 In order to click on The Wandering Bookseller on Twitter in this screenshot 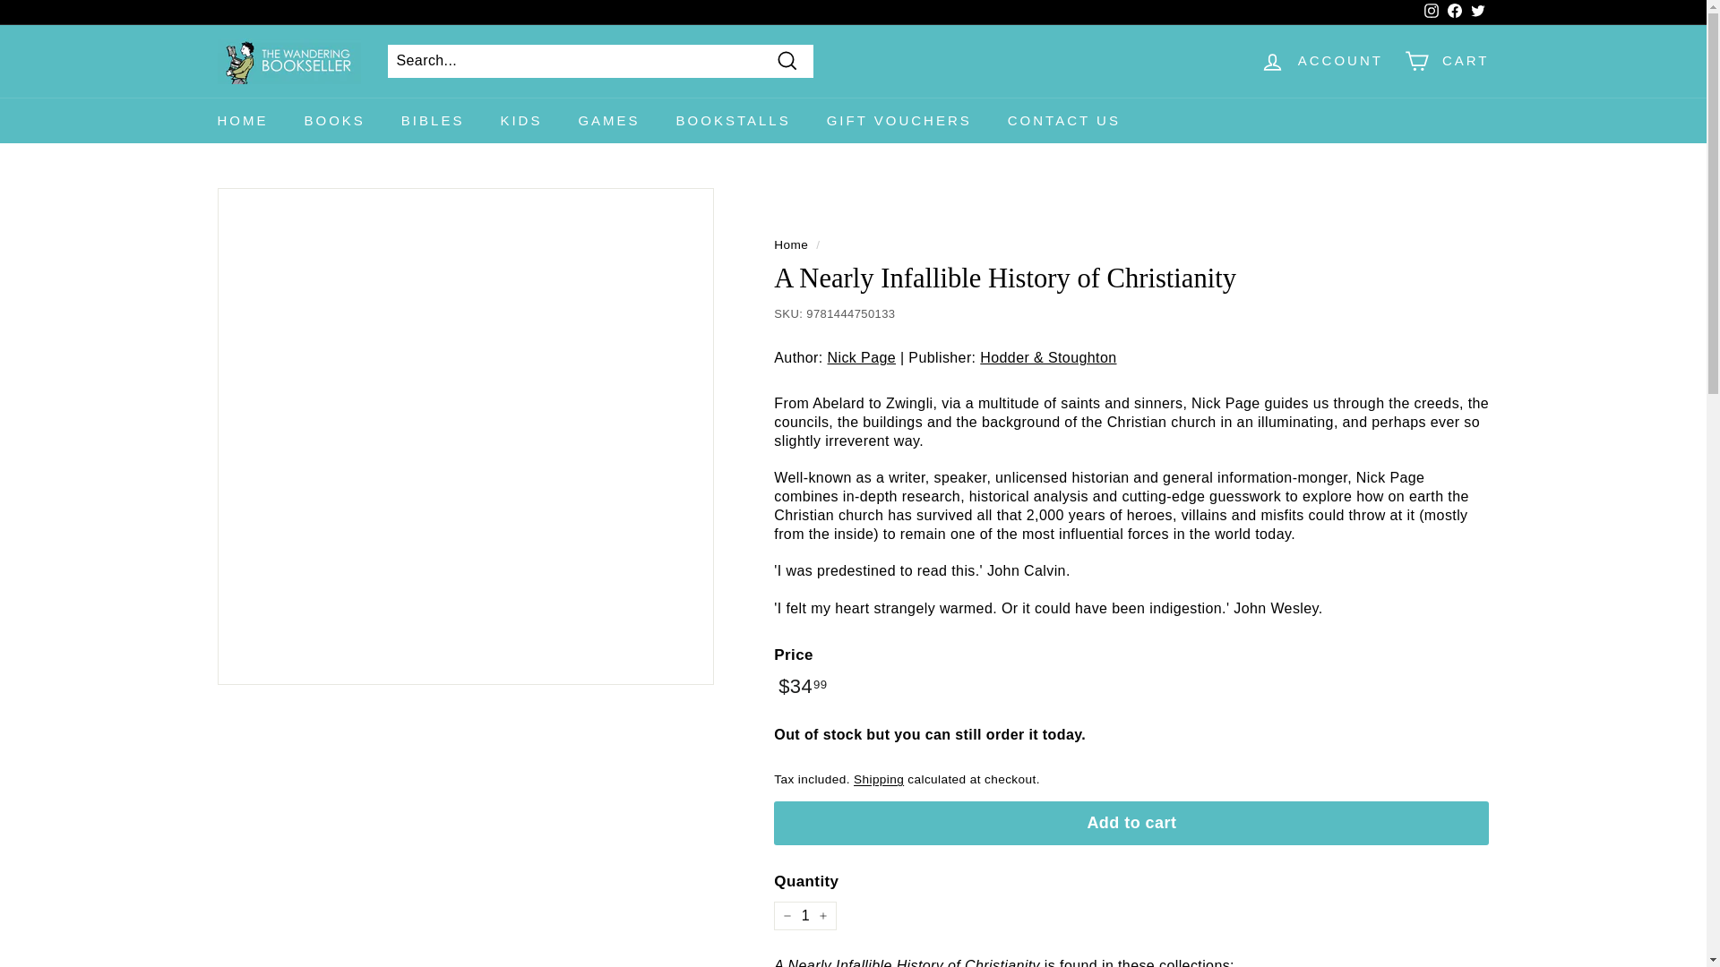, I will do `click(1476, 13)`.